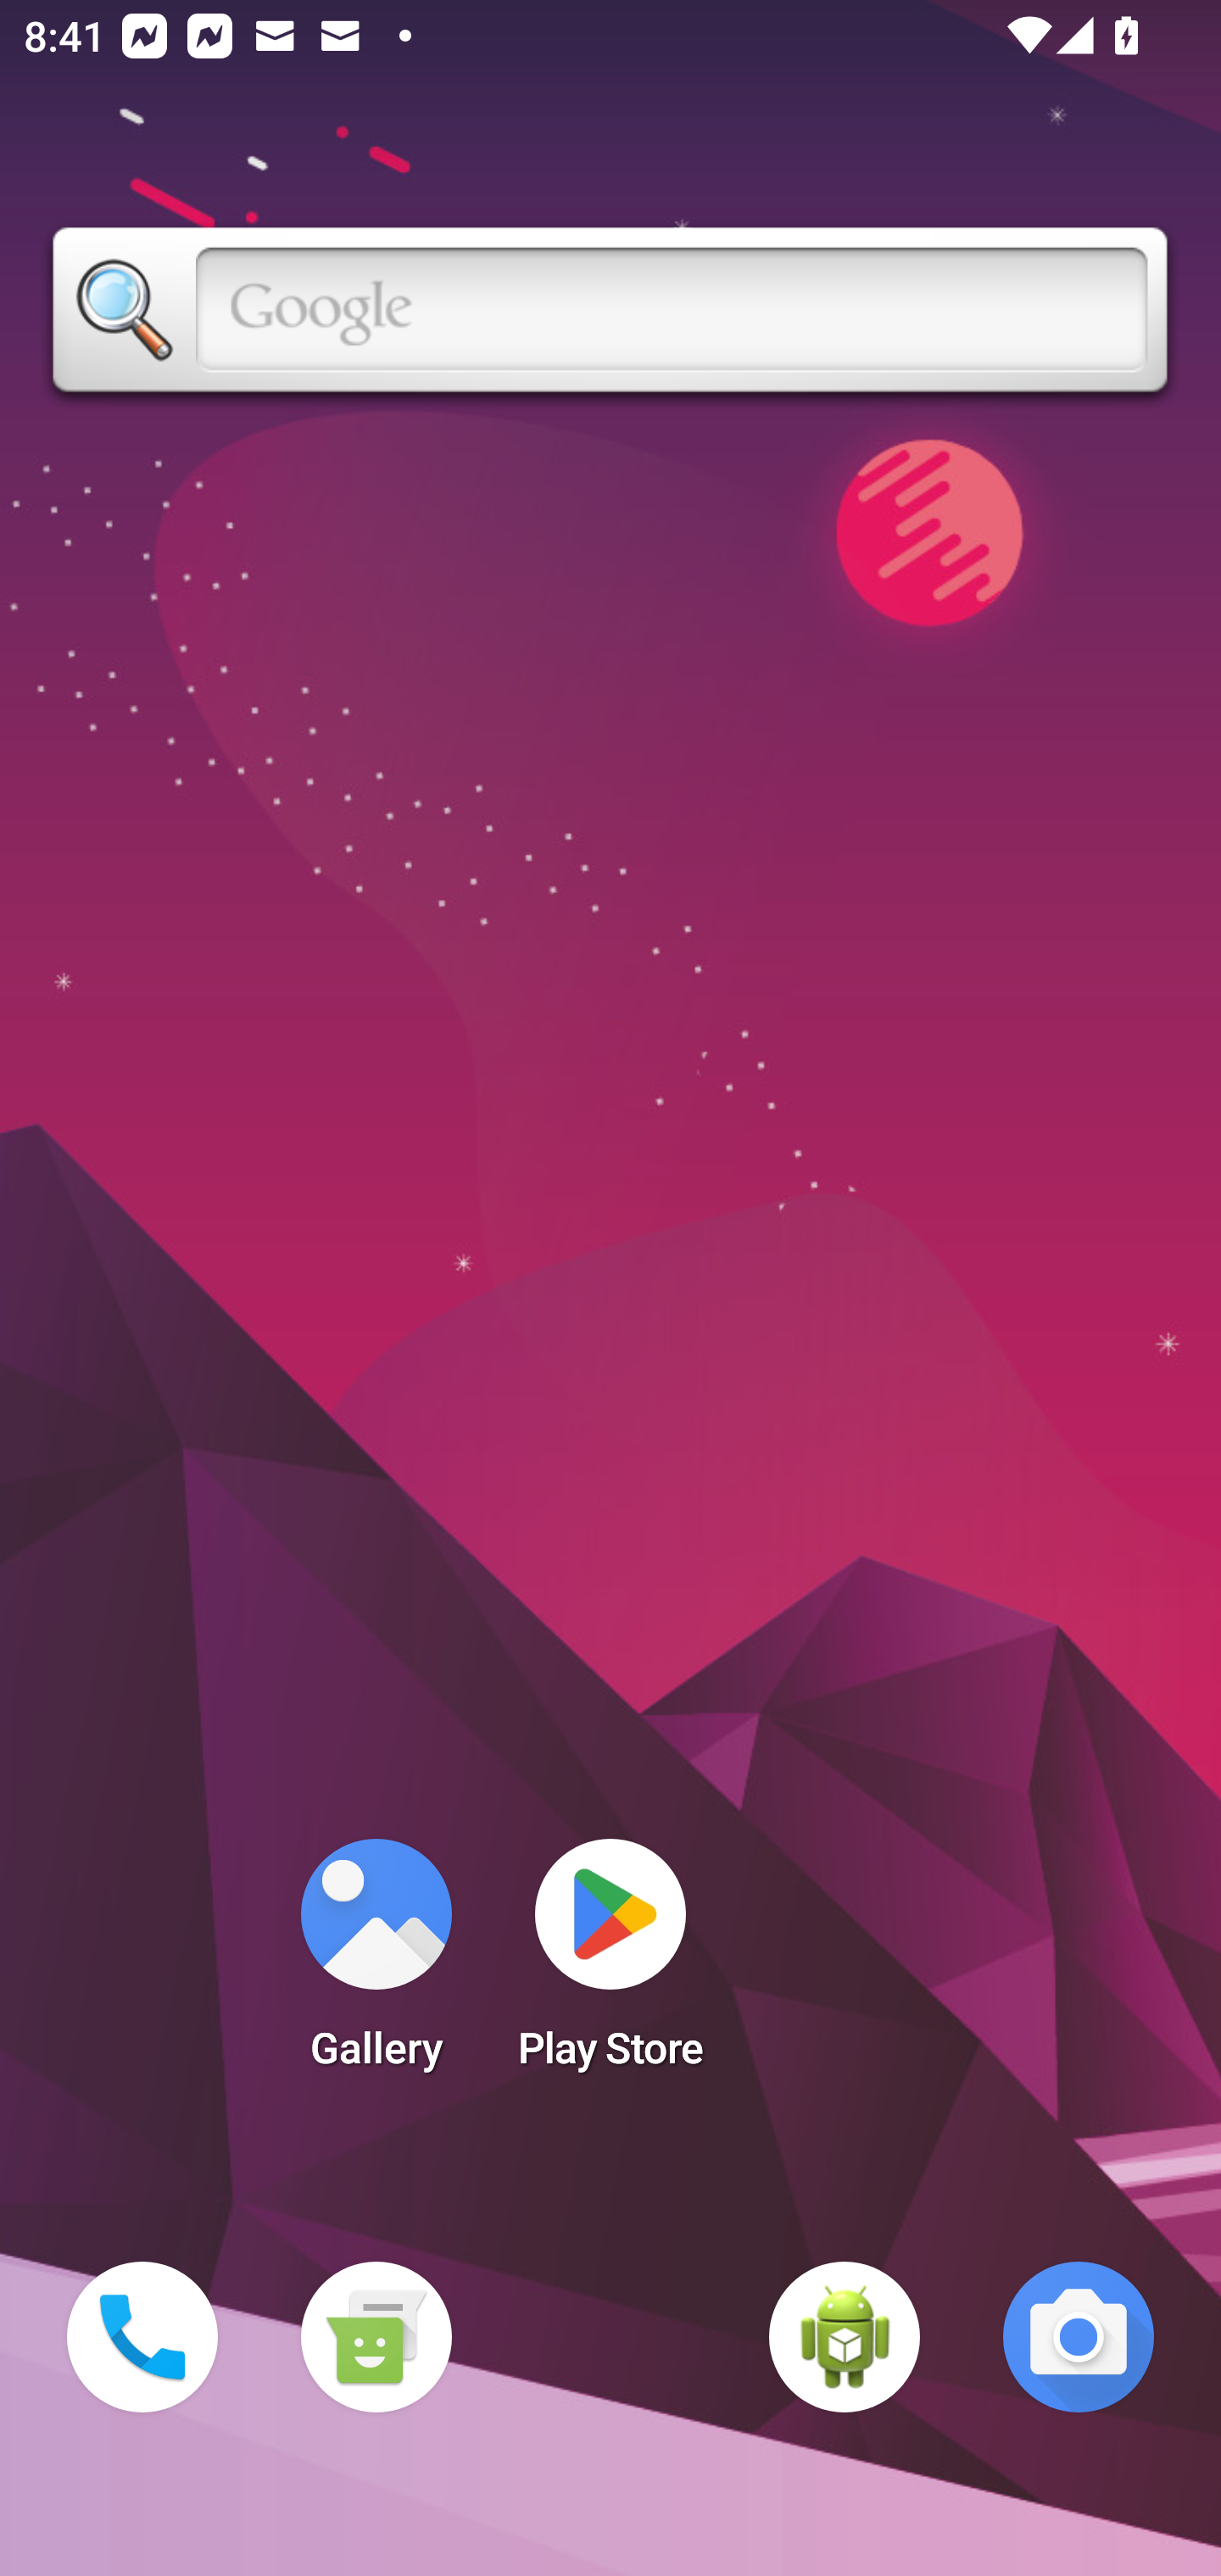  Describe the element at coordinates (376, 2337) in the screenshot. I see `Messaging` at that location.